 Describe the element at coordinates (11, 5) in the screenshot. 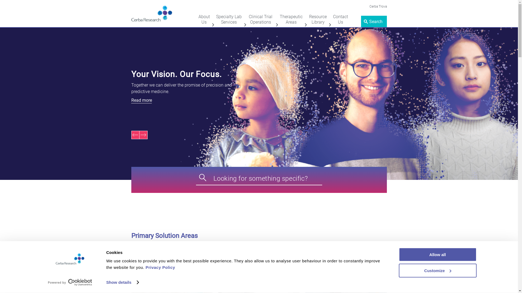

I see `Search` at that location.